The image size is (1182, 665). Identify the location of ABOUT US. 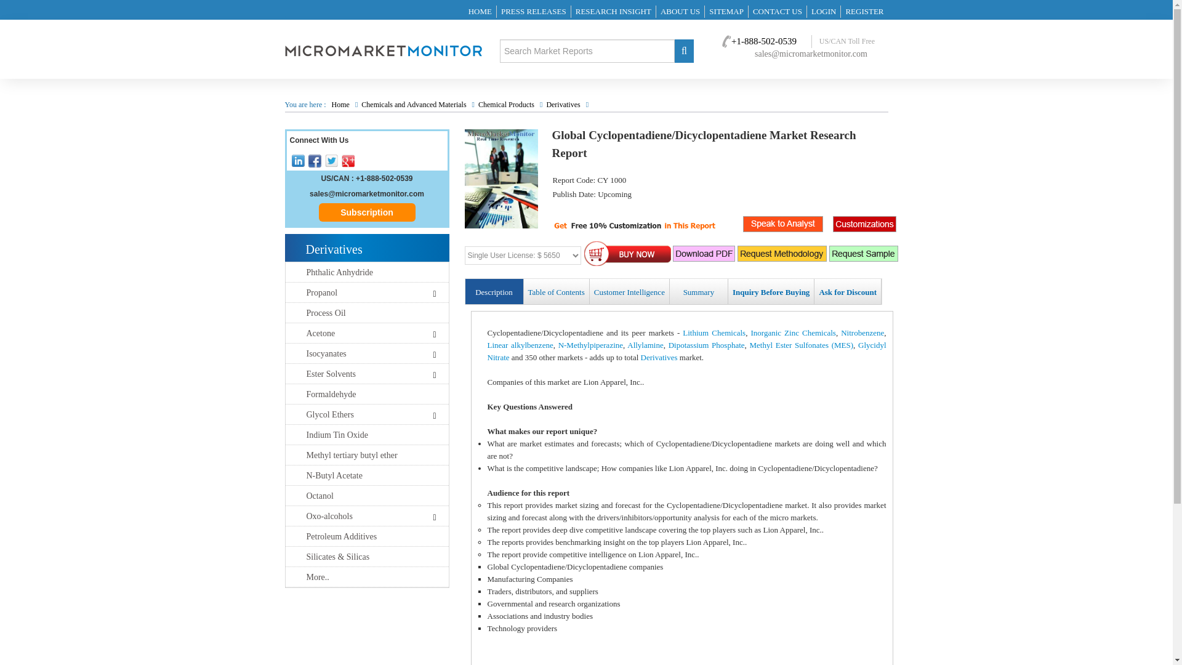
(680, 11).